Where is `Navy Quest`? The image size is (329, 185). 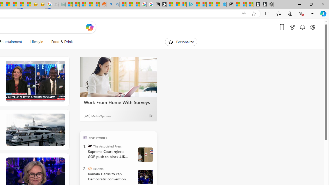
Navy Quest is located at coordinates (55, 5).